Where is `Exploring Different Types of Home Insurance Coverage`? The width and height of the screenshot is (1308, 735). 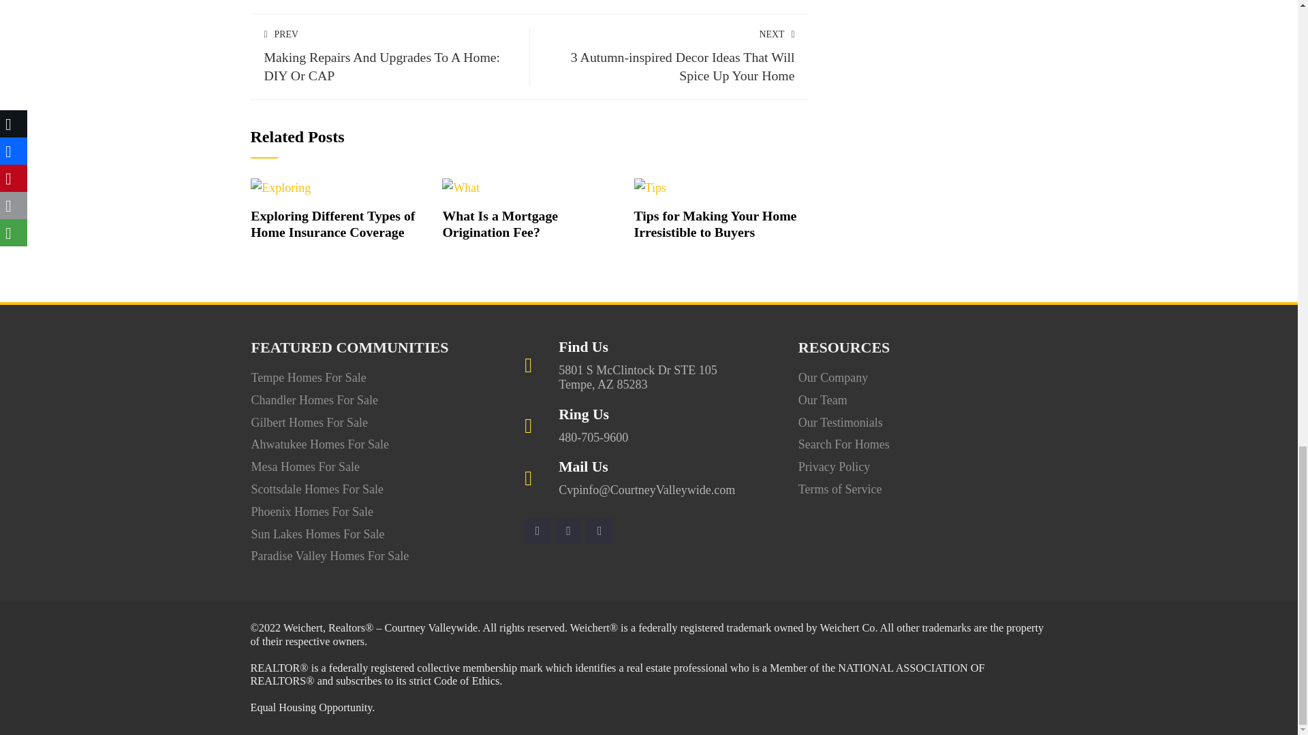 Exploring Different Types of Home Insurance Coverage is located at coordinates (332, 223).